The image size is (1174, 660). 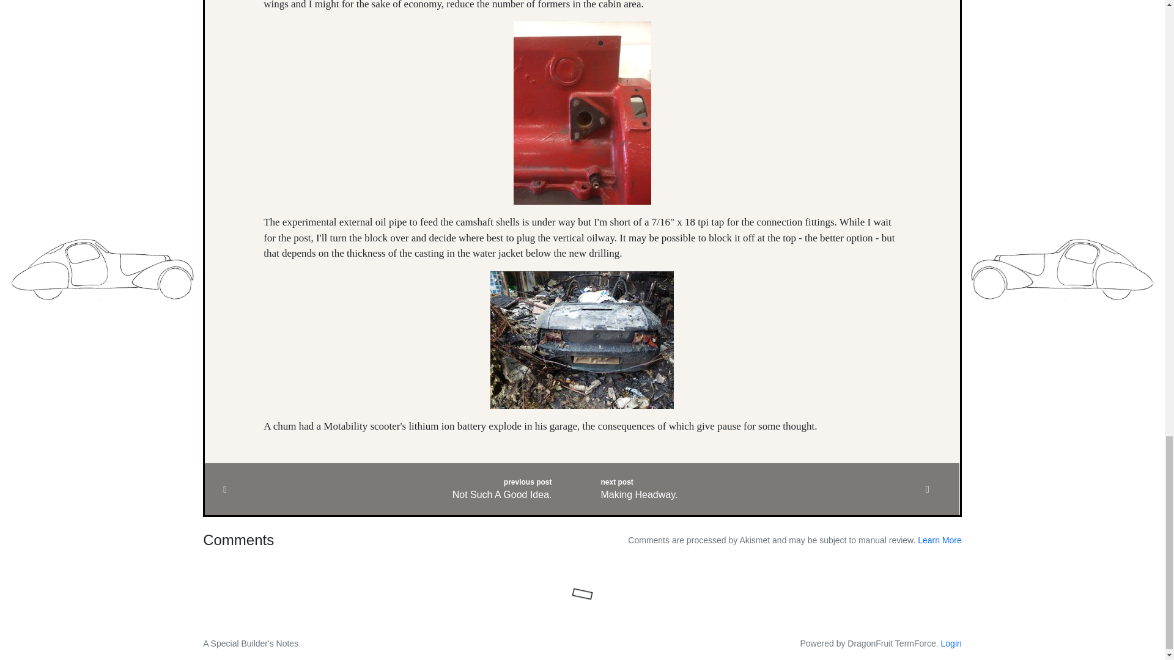 What do you see at coordinates (939, 540) in the screenshot?
I see `Login` at bounding box center [939, 540].